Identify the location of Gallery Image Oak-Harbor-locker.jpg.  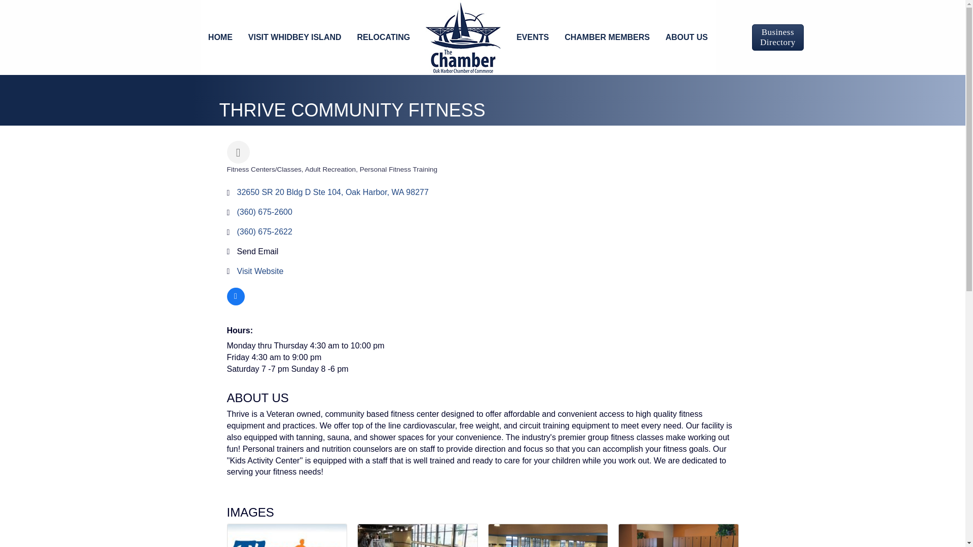
(679, 535).